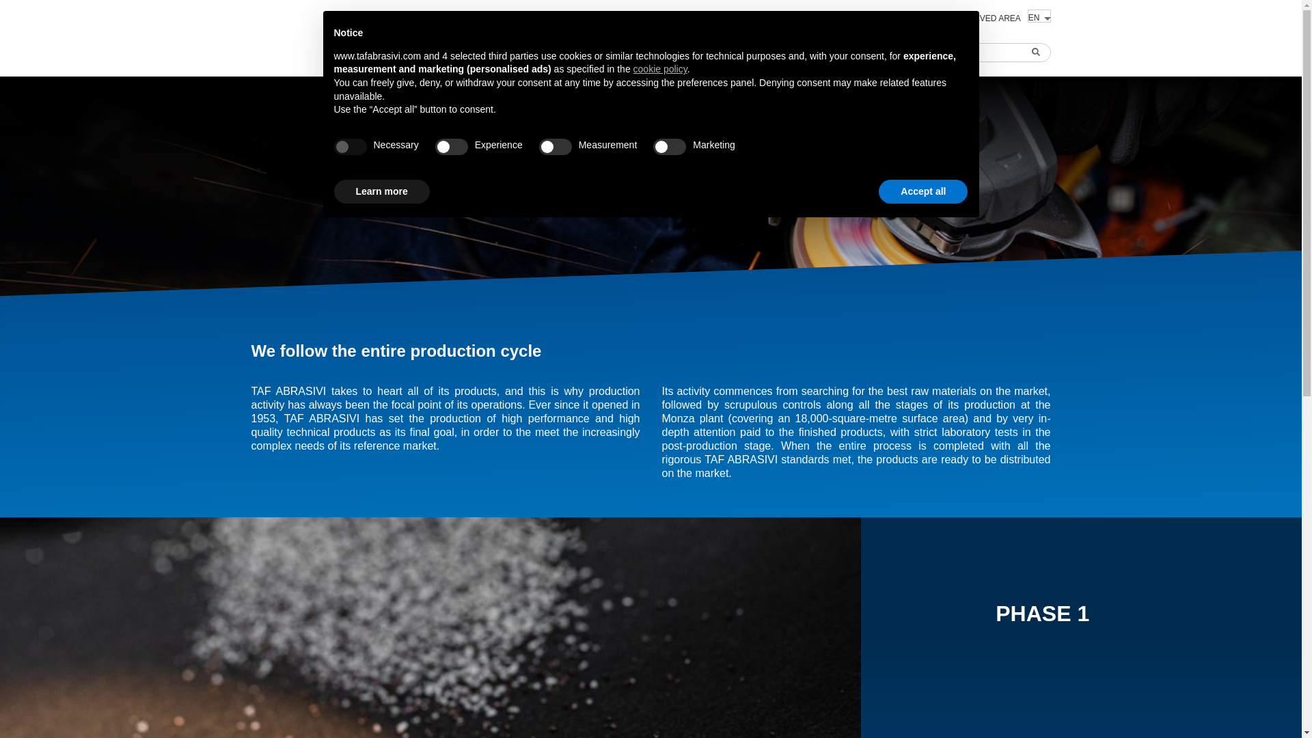  I want to click on EN, so click(1039, 16).